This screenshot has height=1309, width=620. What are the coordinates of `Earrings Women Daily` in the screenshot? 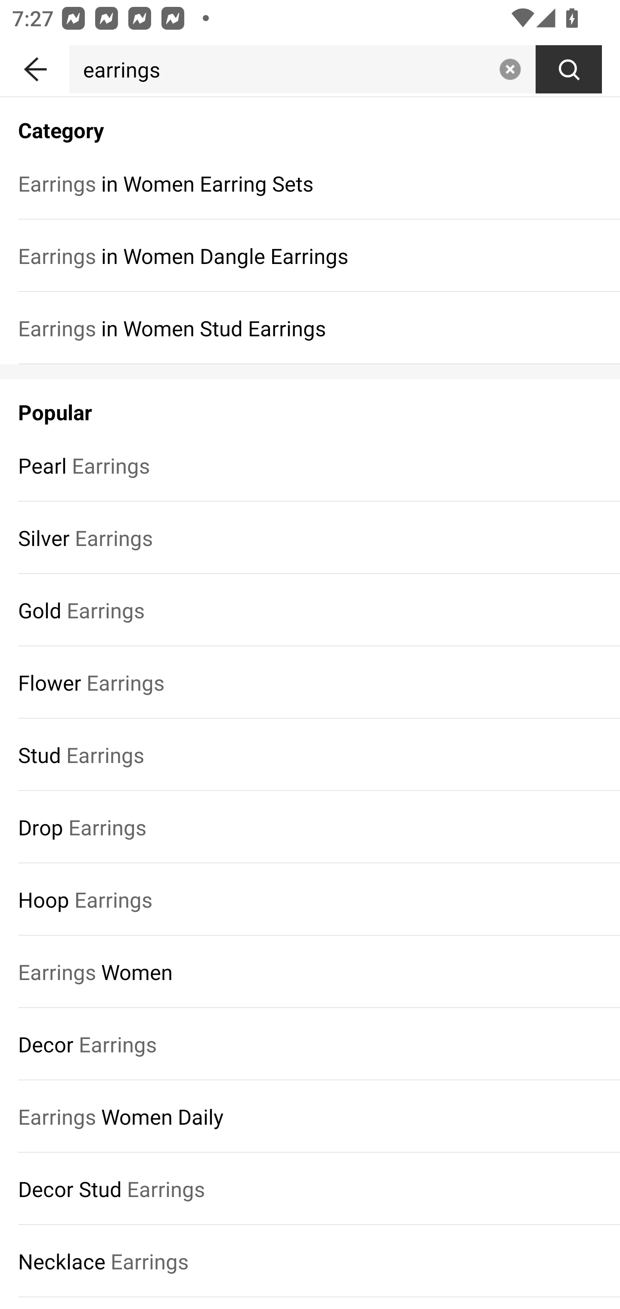 It's located at (310, 1117).